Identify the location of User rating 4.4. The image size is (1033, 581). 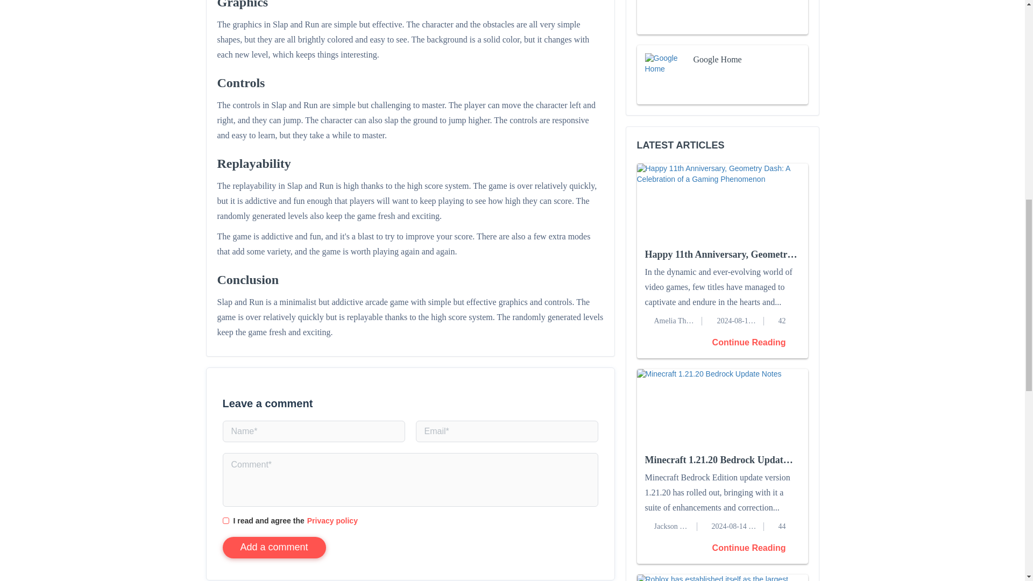
(717, 4).